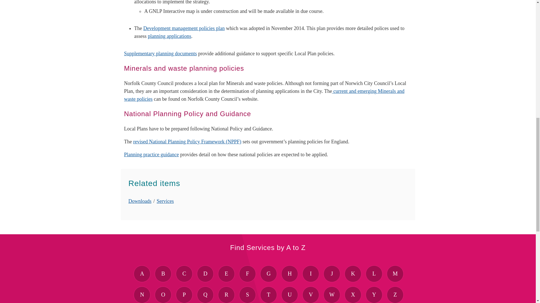 The height and width of the screenshot is (303, 540). What do you see at coordinates (142, 274) in the screenshot?
I see `A` at bounding box center [142, 274].